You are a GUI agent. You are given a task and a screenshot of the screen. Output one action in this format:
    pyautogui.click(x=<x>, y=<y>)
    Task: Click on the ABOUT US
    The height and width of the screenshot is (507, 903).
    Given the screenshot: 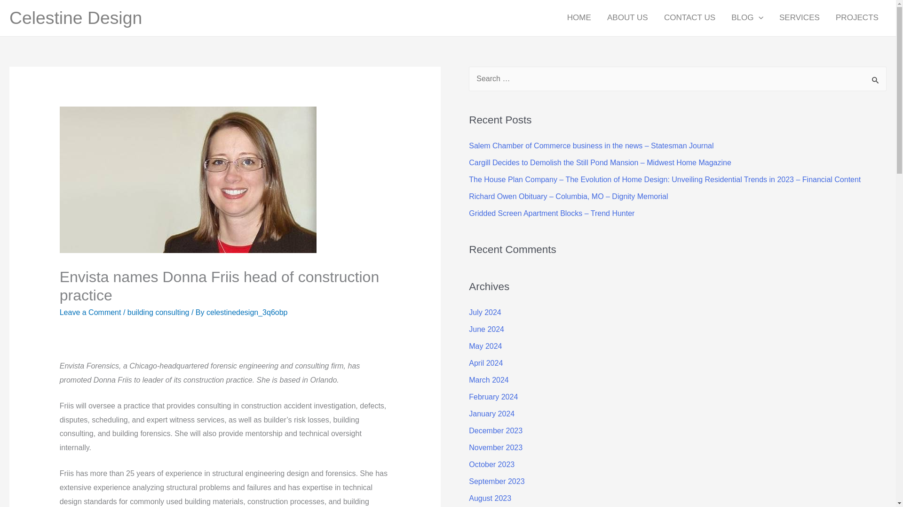 What is the action you would take?
    pyautogui.click(x=627, y=18)
    